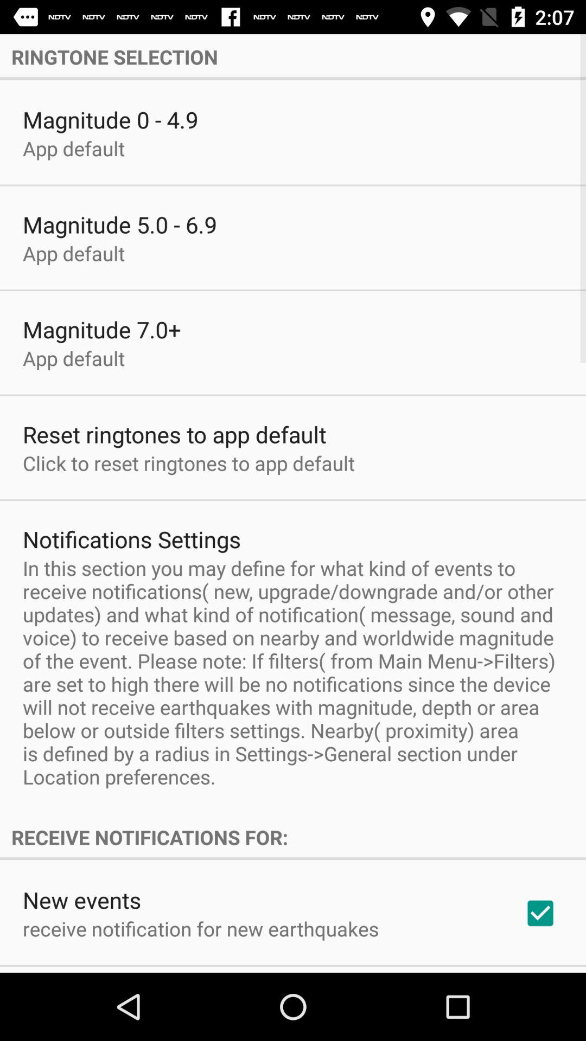 The height and width of the screenshot is (1041, 586). I want to click on click item above in this section icon, so click(132, 539).